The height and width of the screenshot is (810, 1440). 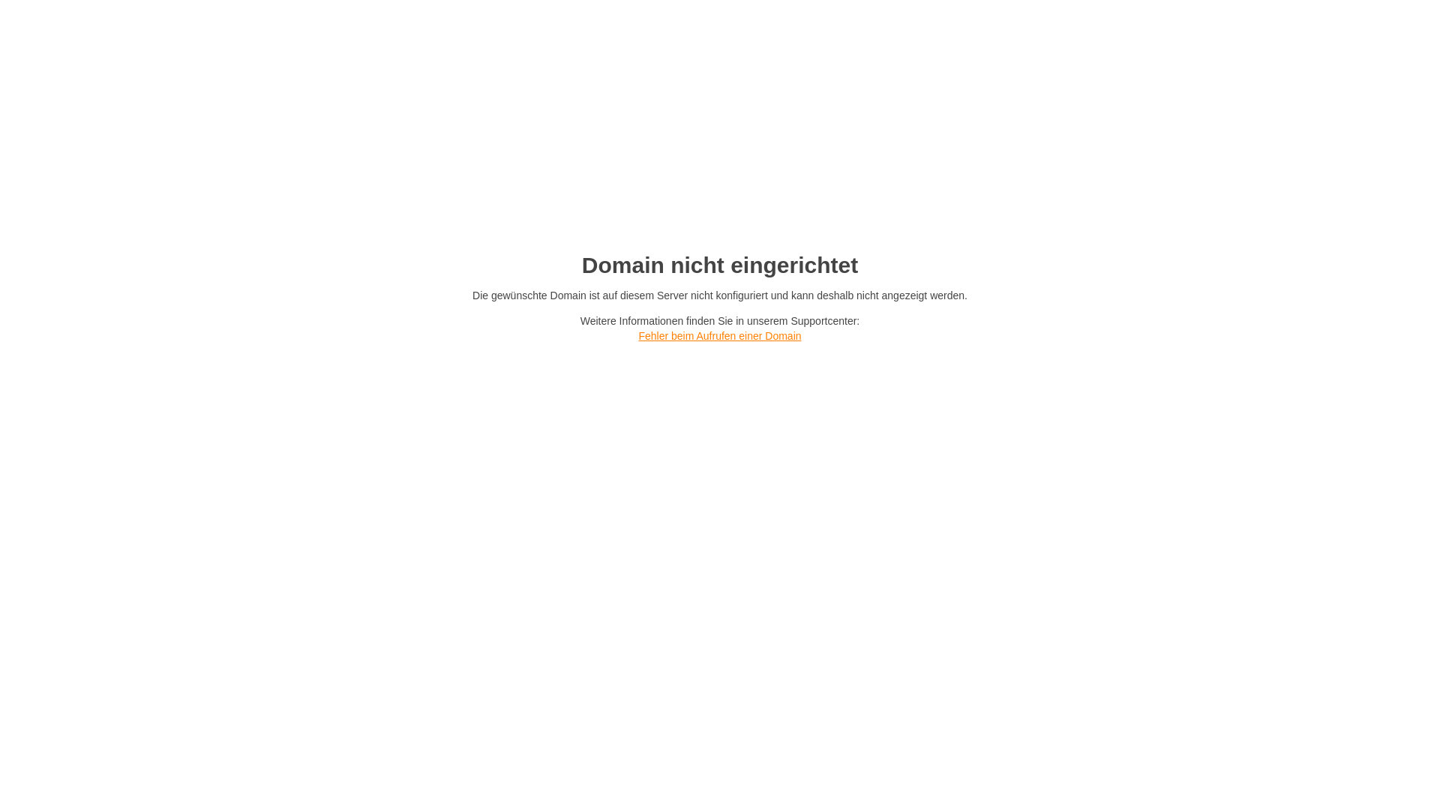 I want to click on Fehler beim Aufrufen einer Domain, so click(x=720, y=336).